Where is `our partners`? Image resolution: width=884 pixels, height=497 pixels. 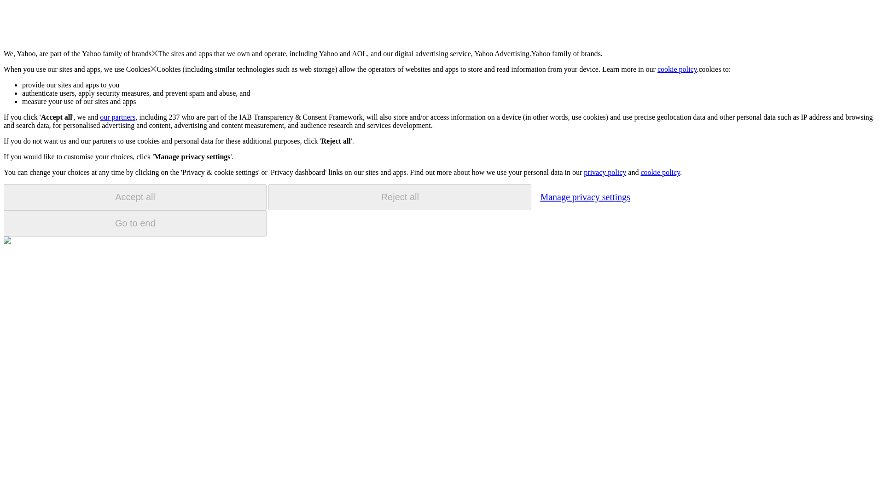
our partners is located at coordinates (117, 117).